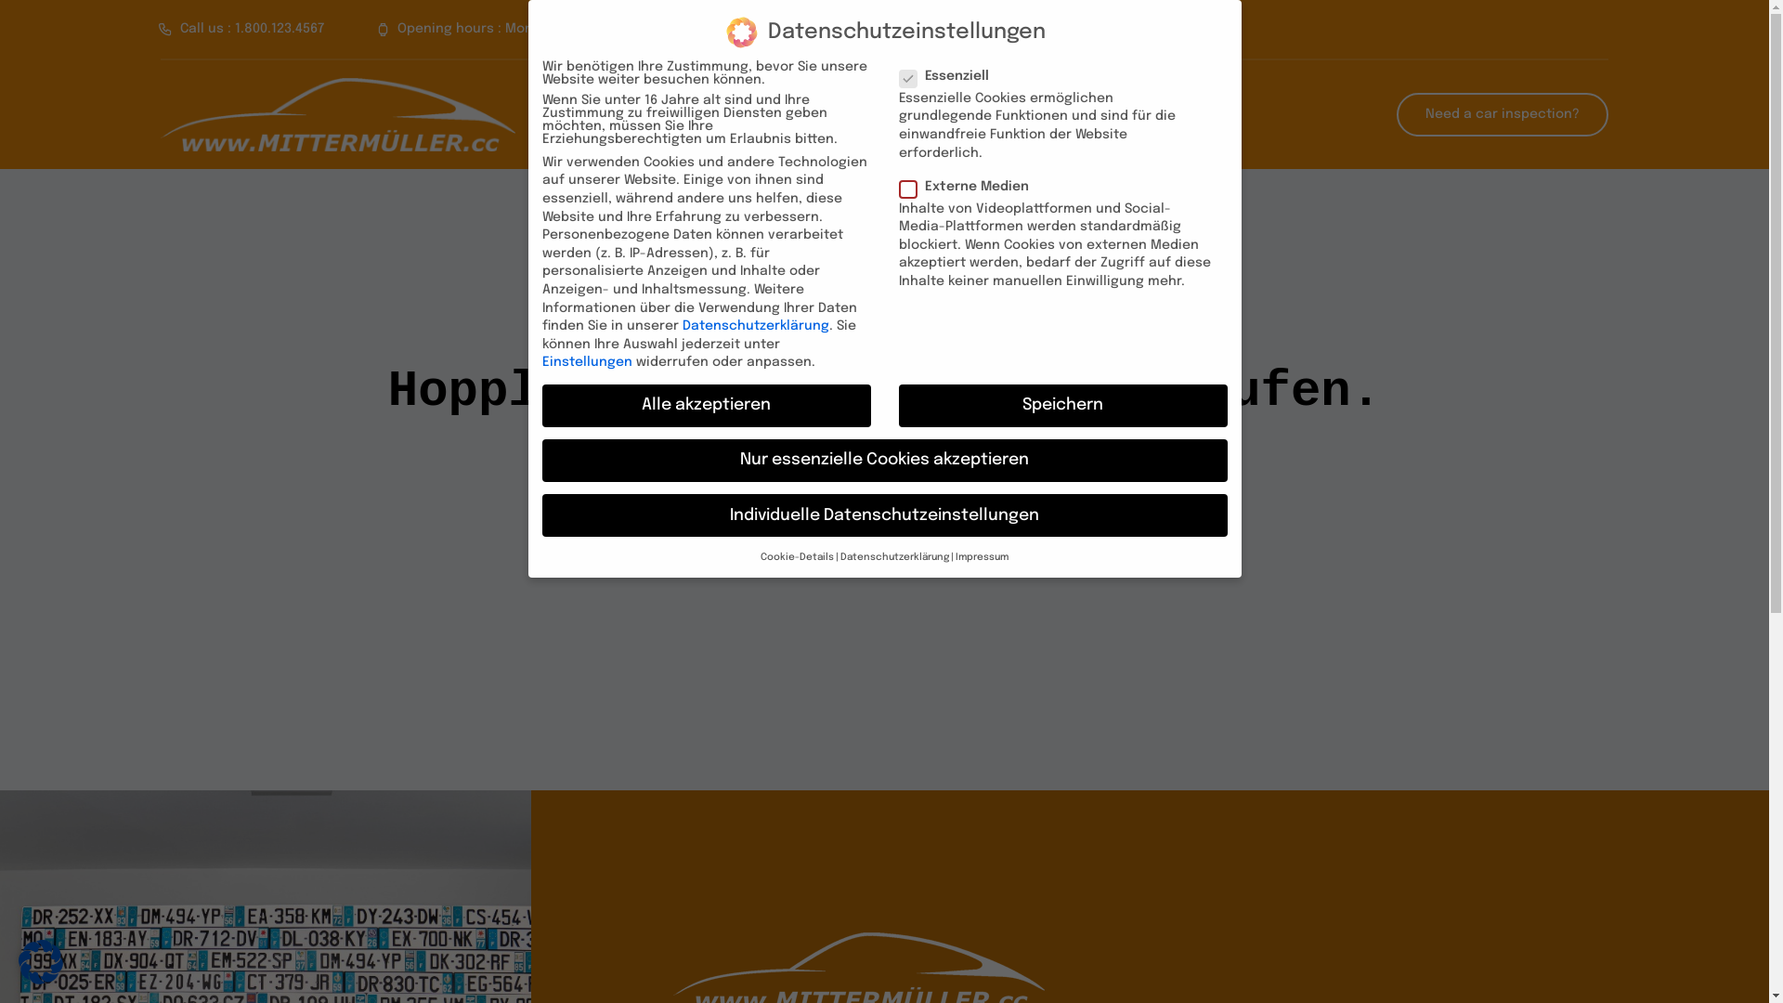 The width and height of the screenshot is (1783, 1003). I want to click on Alle akzeptieren, so click(707, 406).